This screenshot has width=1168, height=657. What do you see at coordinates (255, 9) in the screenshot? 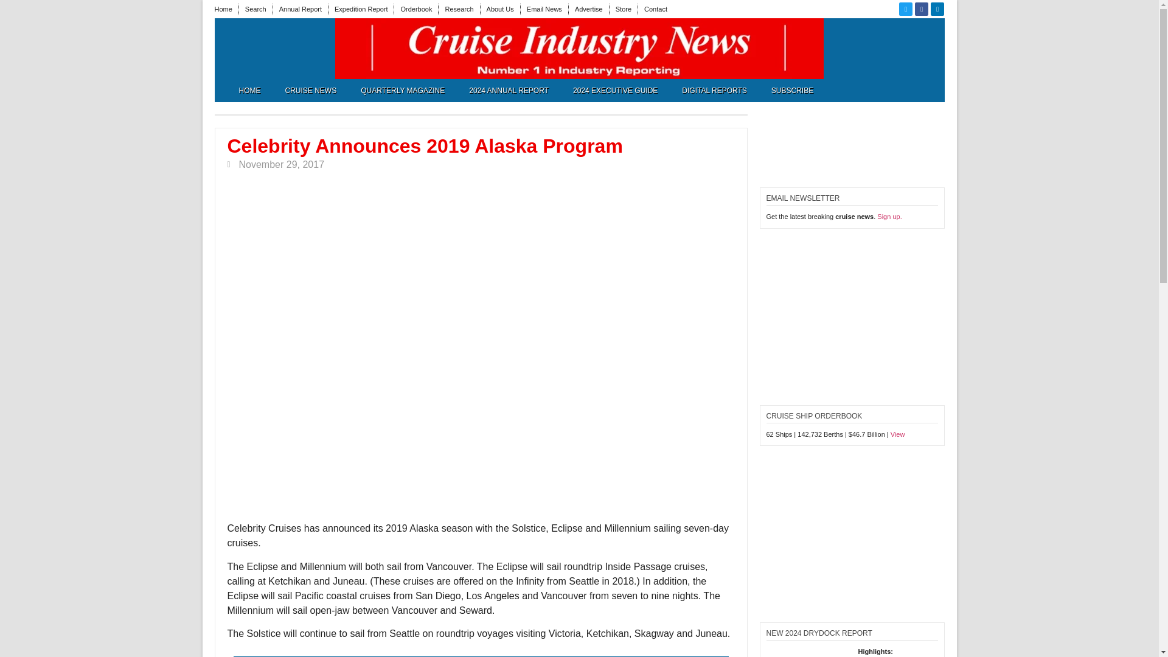
I see `Search` at bounding box center [255, 9].